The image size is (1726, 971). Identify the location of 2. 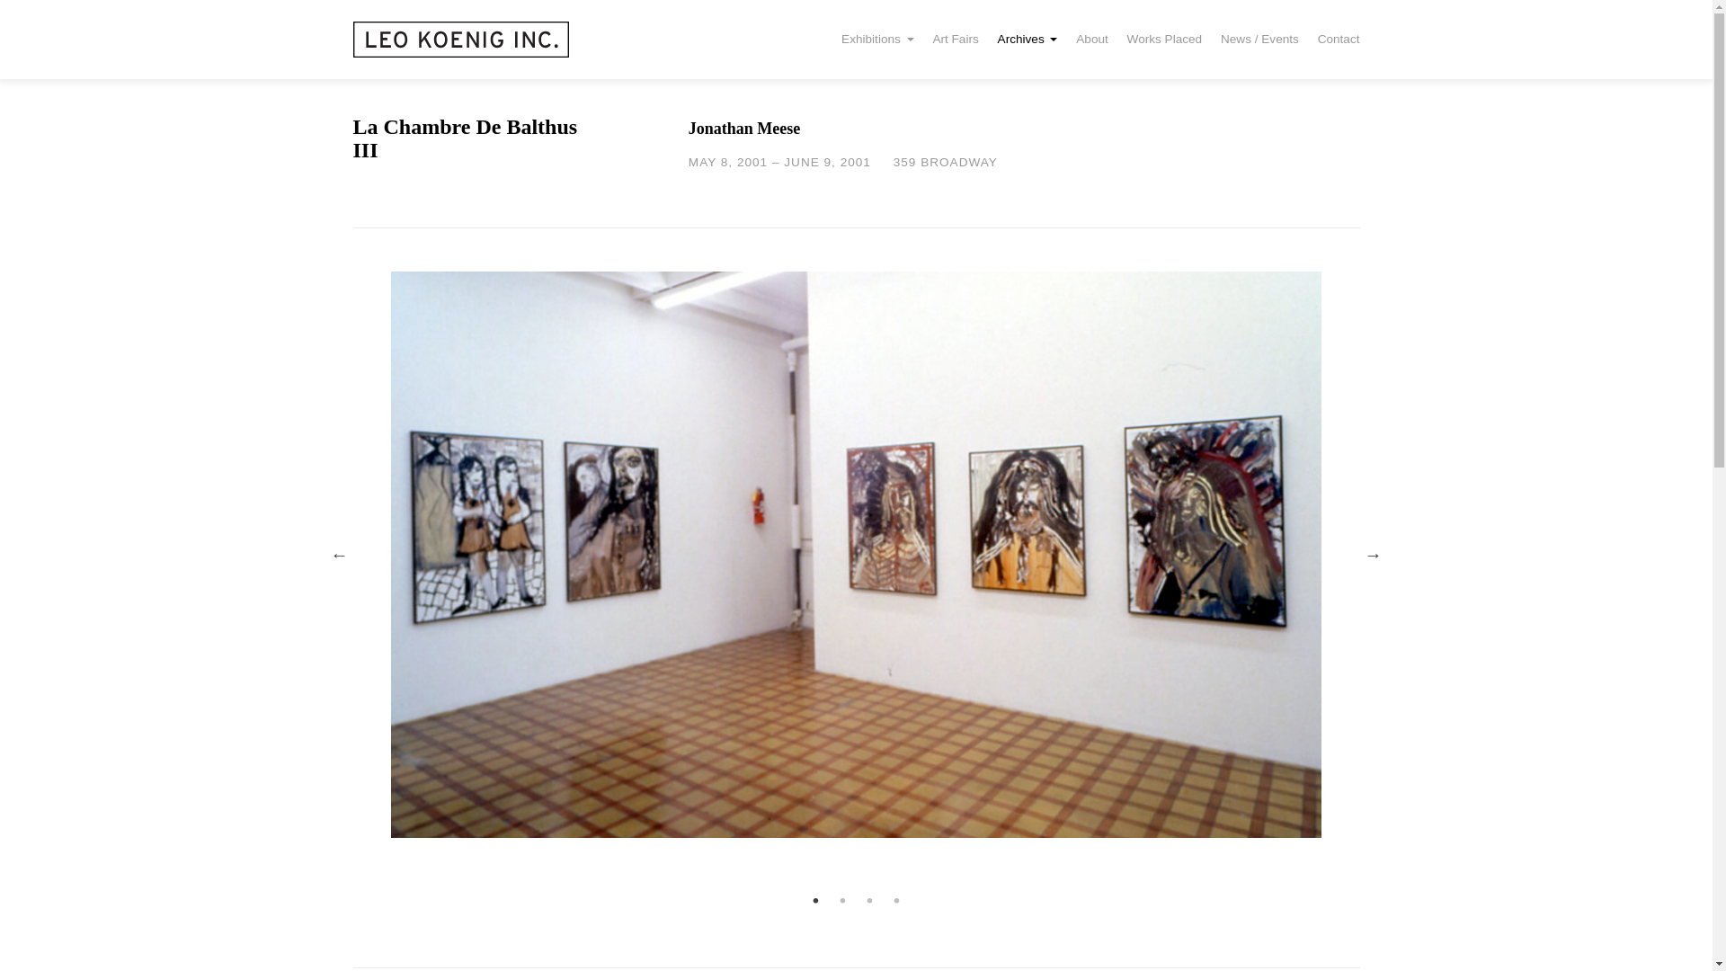
(843, 901).